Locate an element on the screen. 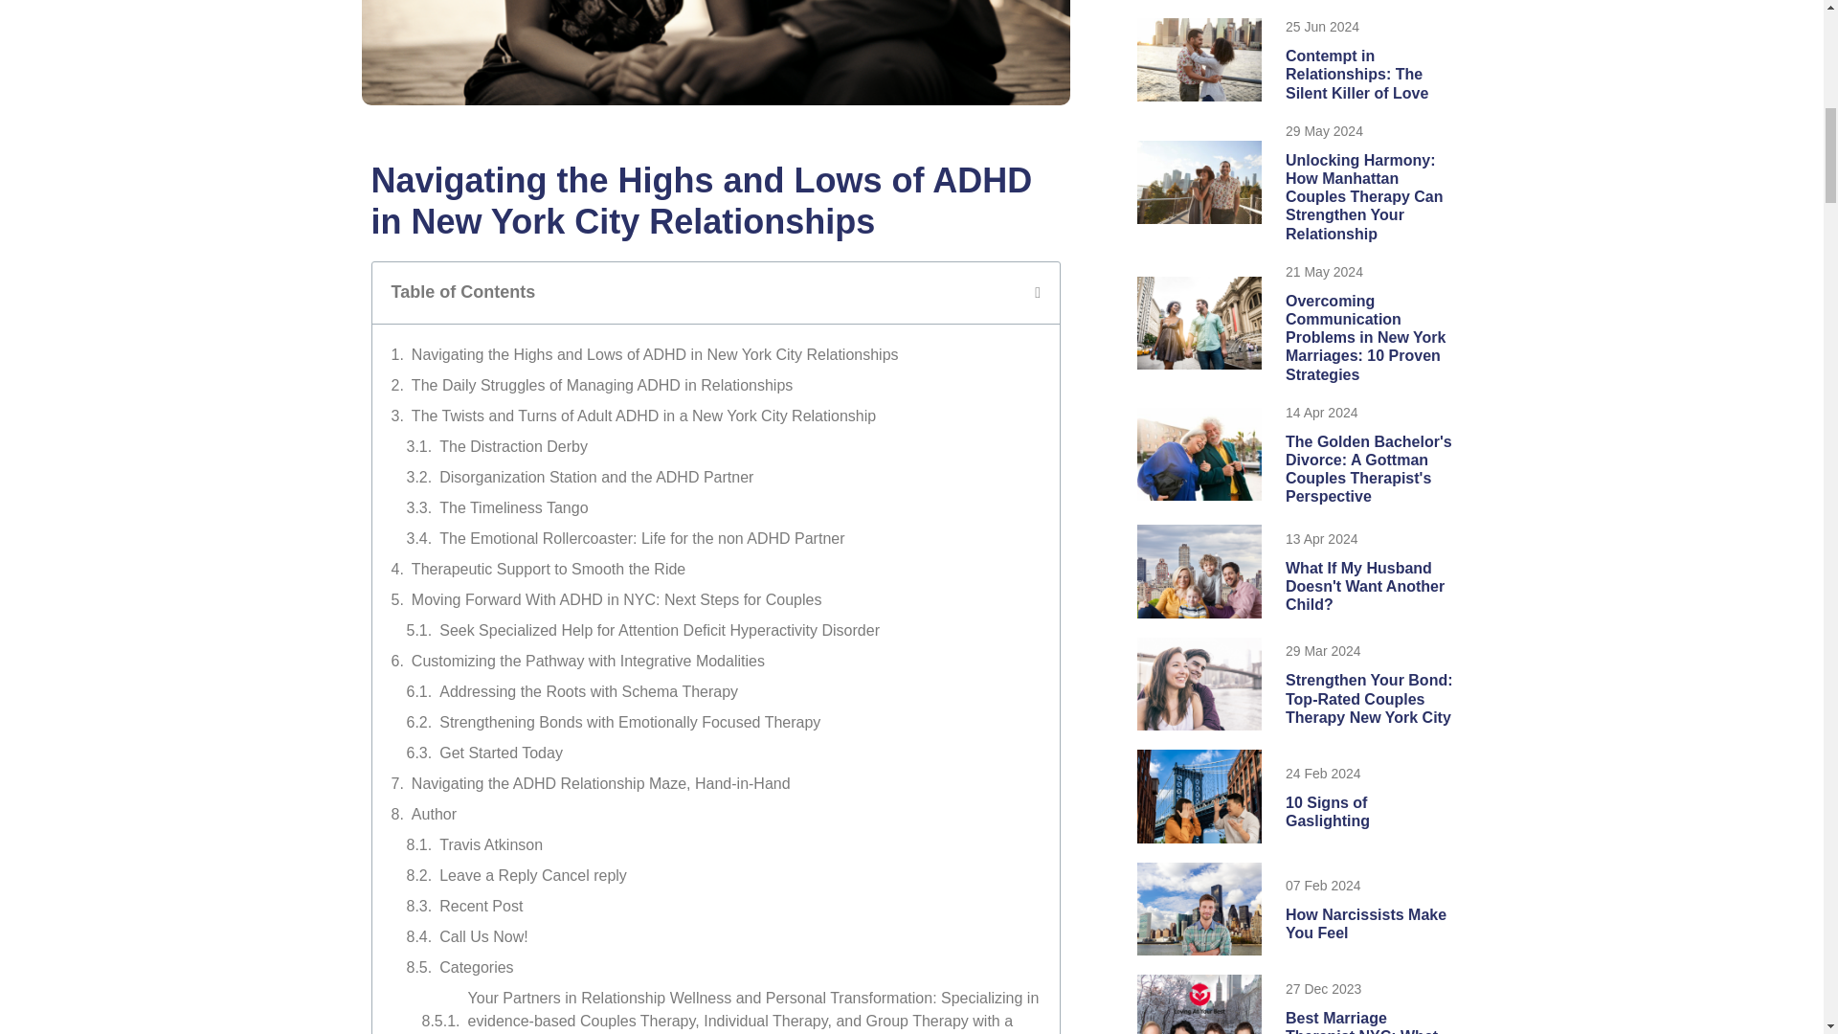 This screenshot has width=1838, height=1034. The Timeliness Tango is located at coordinates (513, 508).